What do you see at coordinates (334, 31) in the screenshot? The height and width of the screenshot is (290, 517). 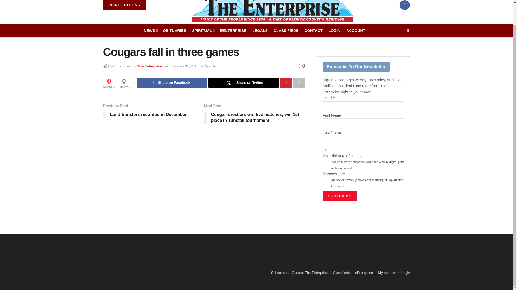 I see `LOGIN` at bounding box center [334, 31].